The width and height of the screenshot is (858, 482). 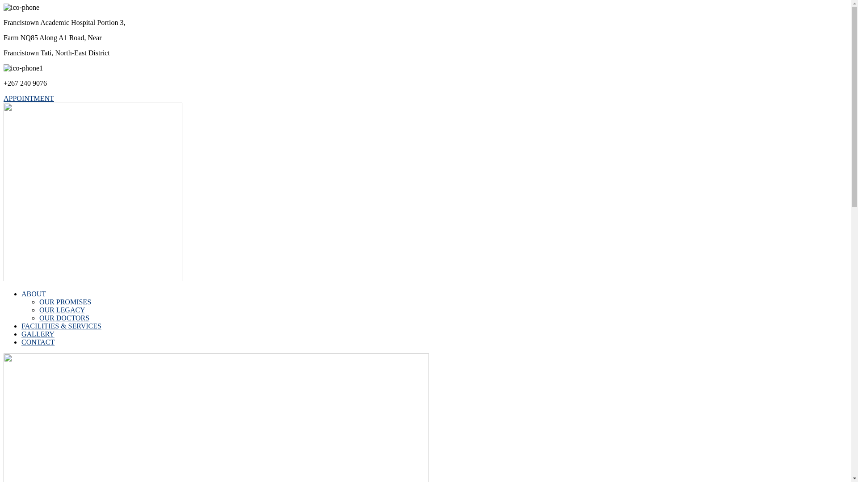 What do you see at coordinates (38, 334) in the screenshot?
I see `GALLERY` at bounding box center [38, 334].